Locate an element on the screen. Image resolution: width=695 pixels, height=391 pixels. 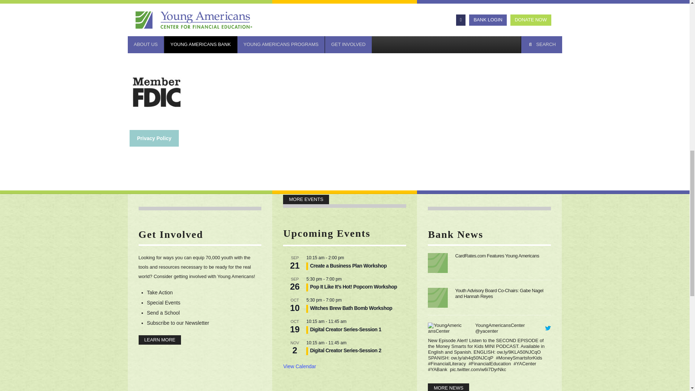
YoungAmericansCenter is located at coordinates (450, 327).